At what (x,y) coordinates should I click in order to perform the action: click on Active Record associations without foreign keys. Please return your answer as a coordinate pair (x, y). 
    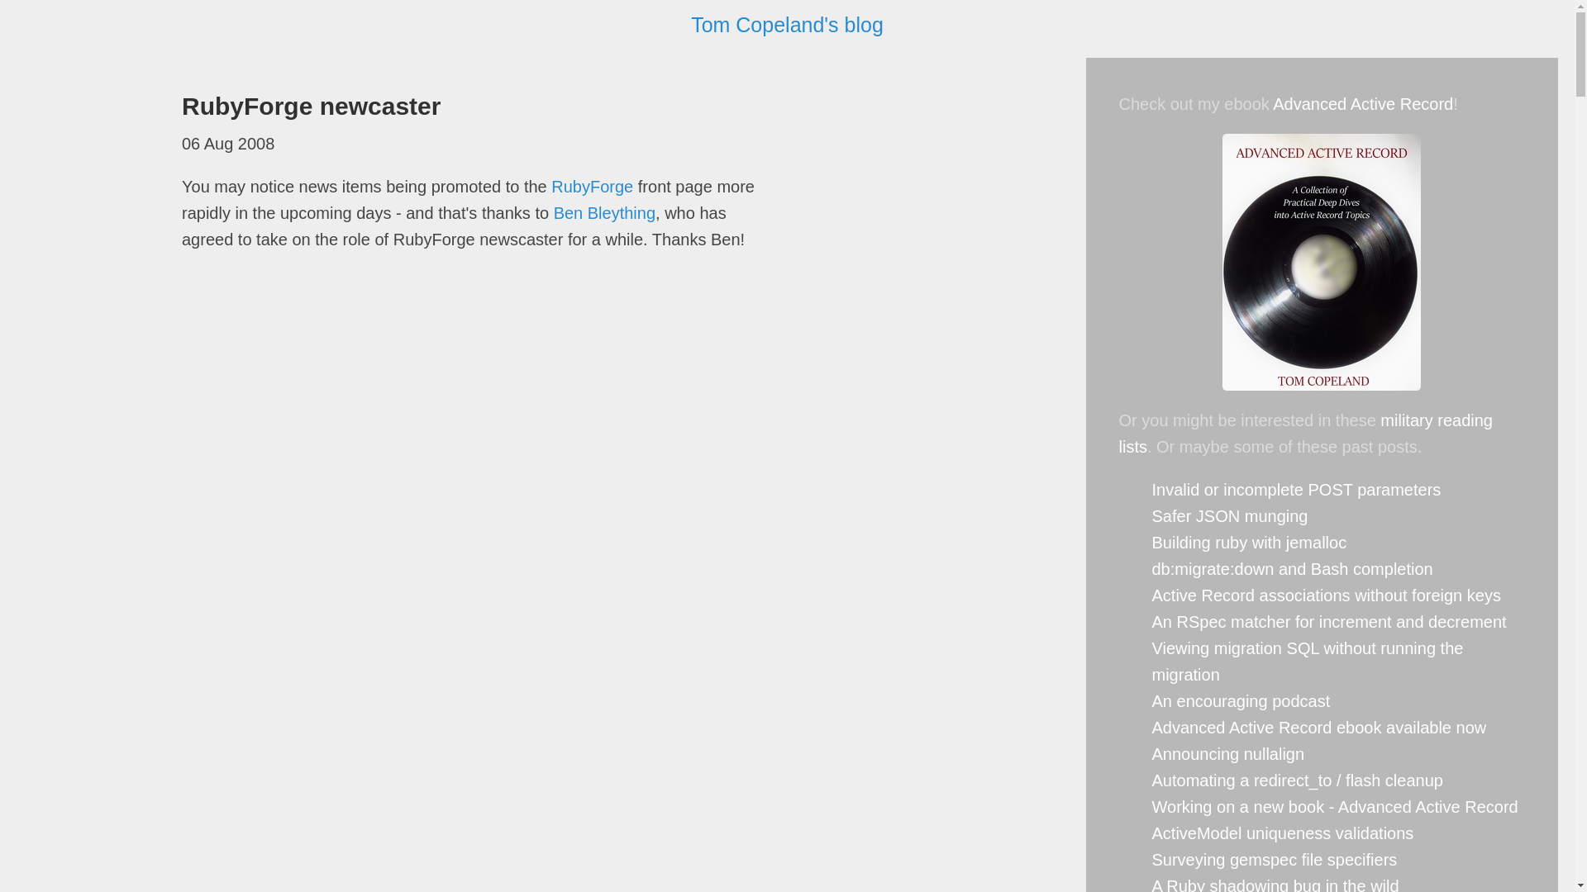
    Looking at the image, I should click on (1326, 595).